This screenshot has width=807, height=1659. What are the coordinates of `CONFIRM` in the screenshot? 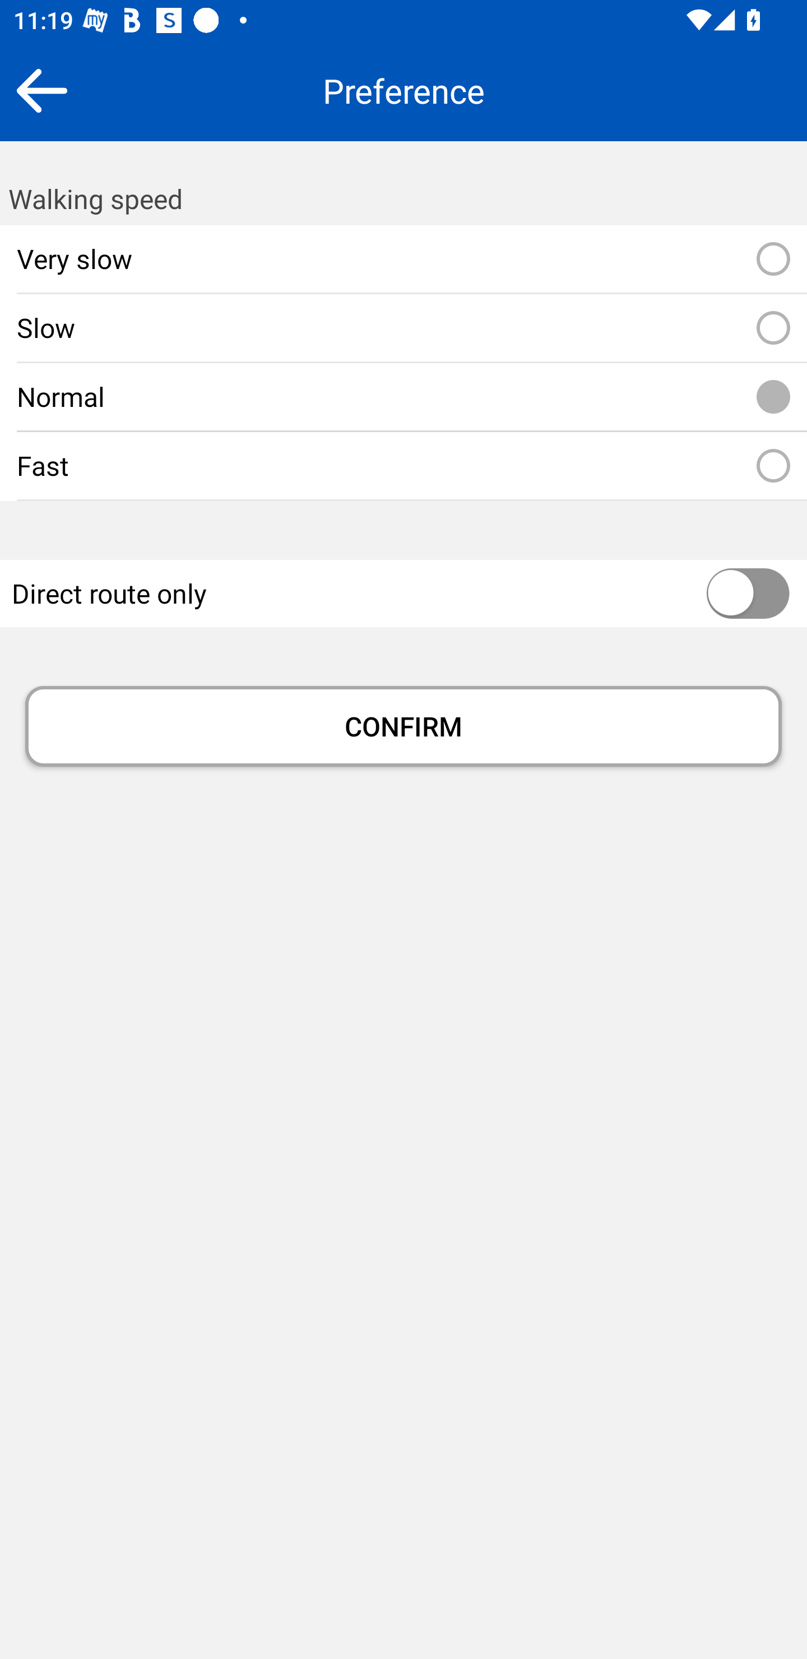 It's located at (403, 726).